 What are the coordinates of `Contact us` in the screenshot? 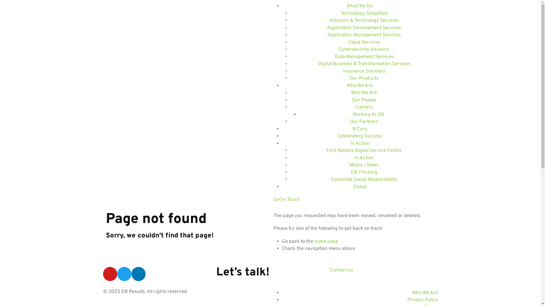 It's located at (384, 271).